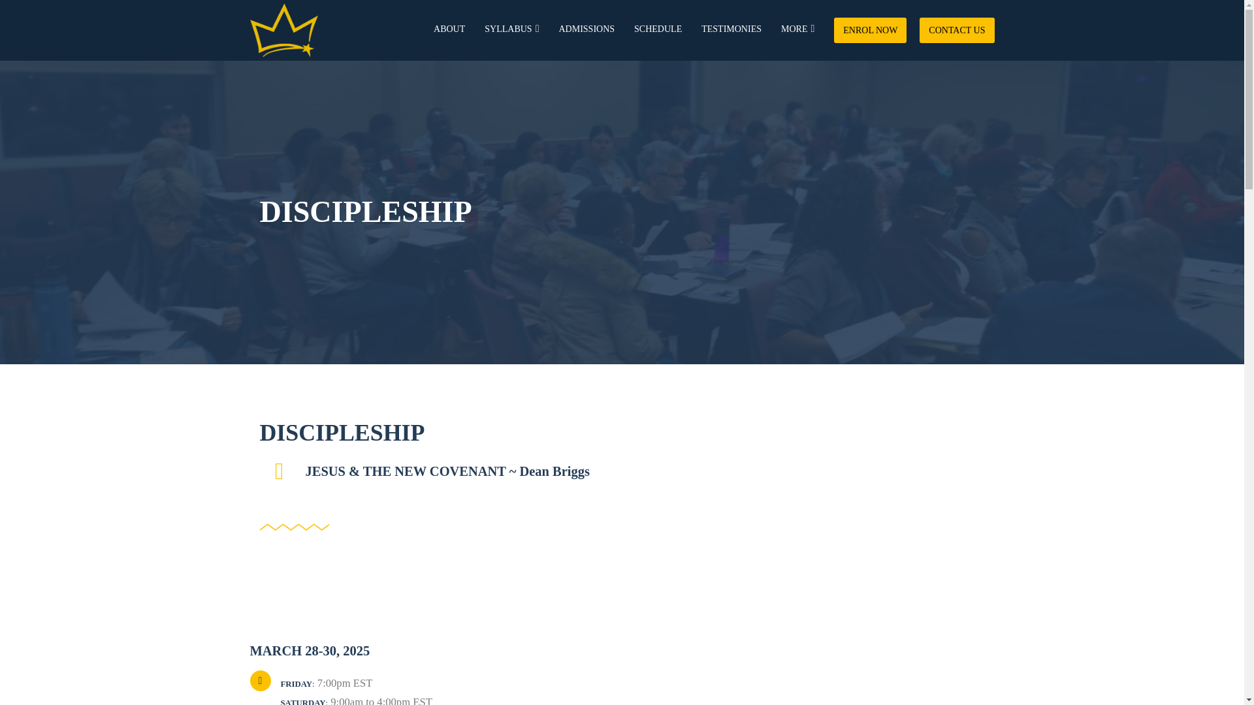 Image resolution: width=1254 pixels, height=705 pixels. I want to click on TESTIMONIES, so click(731, 30).